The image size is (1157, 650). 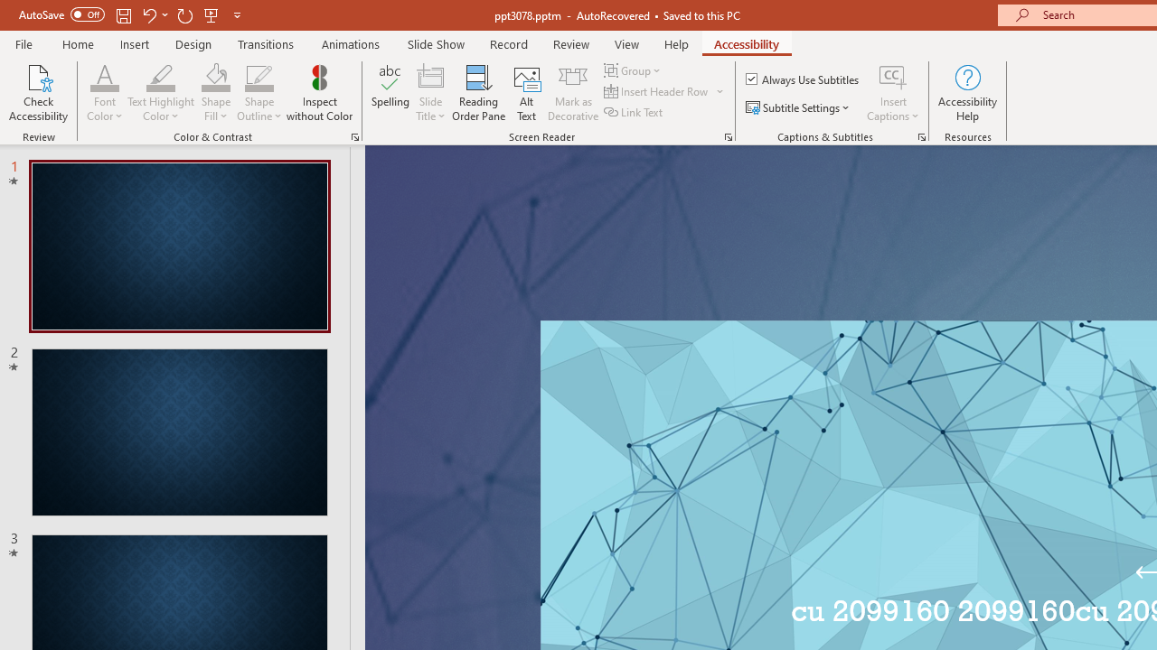 What do you see at coordinates (390, 92) in the screenshot?
I see `Spelling...` at bounding box center [390, 92].